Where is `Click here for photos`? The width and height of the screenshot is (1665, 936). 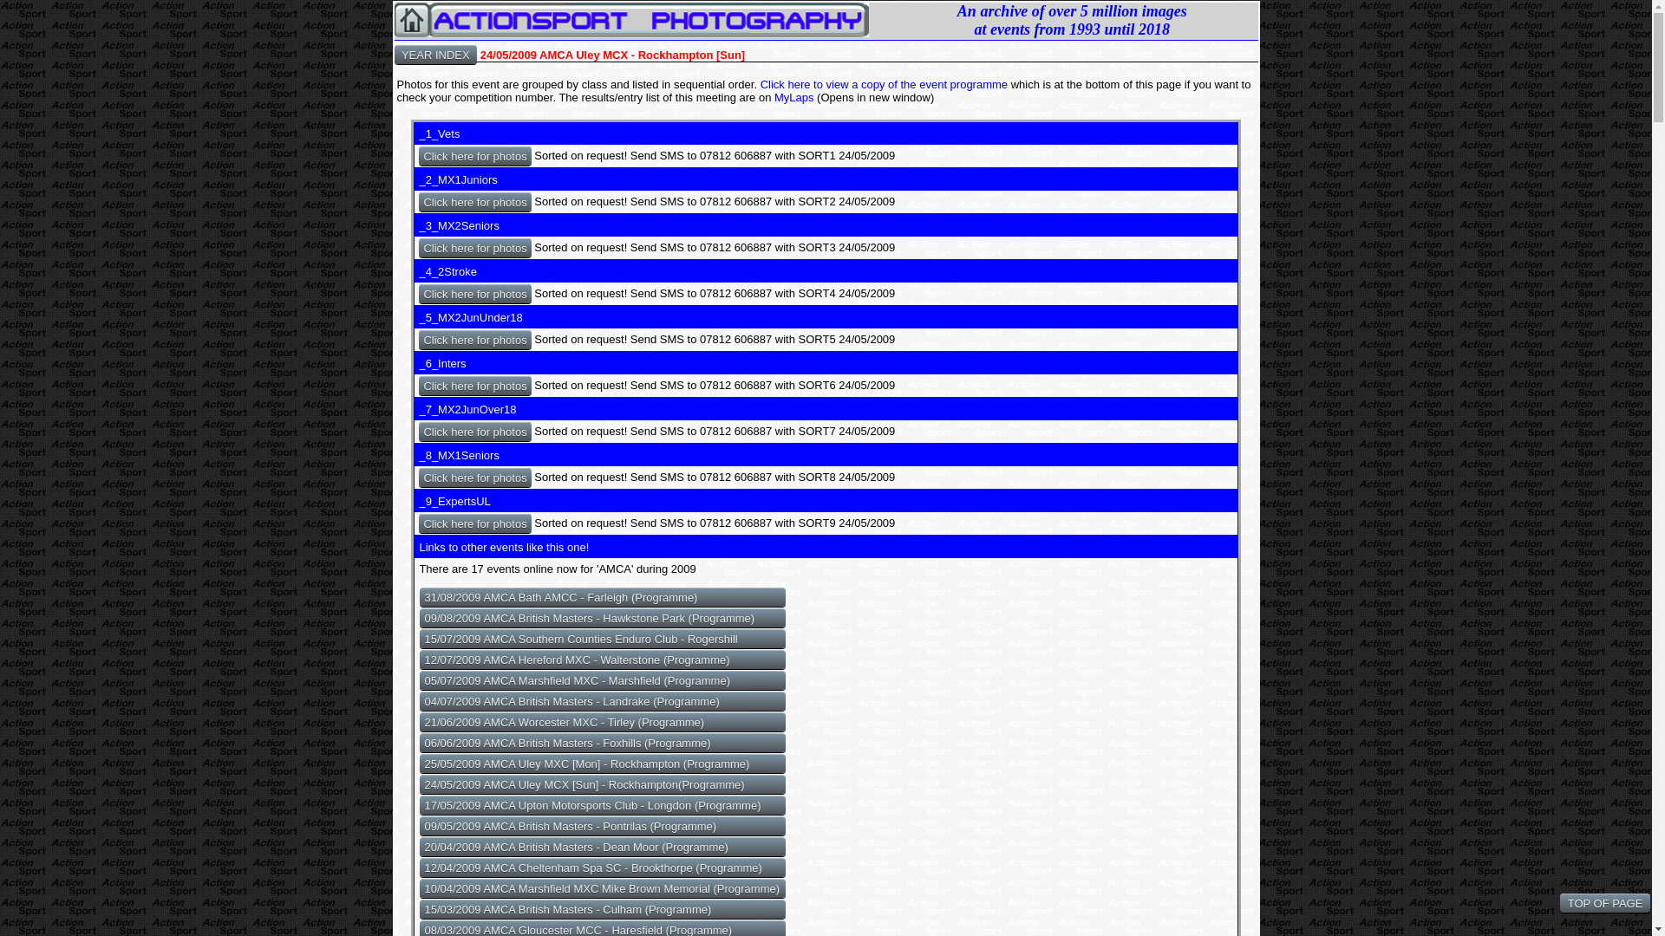
Click here for photos is located at coordinates (475, 477).